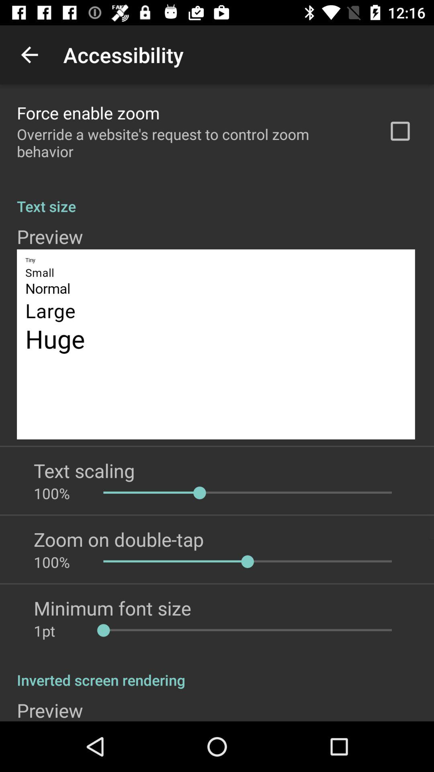 Image resolution: width=434 pixels, height=772 pixels. What do you see at coordinates (217, 198) in the screenshot?
I see `open the icon below override a website icon` at bounding box center [217, 198].